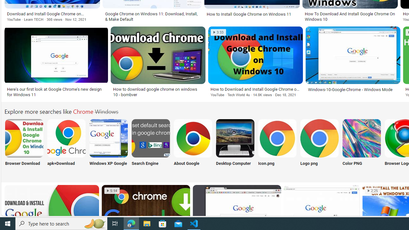 The image size is (409, 230). Describe the element at coordinates (362, 138) in the screenshot. I see `Chrome Color PNG` at that location.